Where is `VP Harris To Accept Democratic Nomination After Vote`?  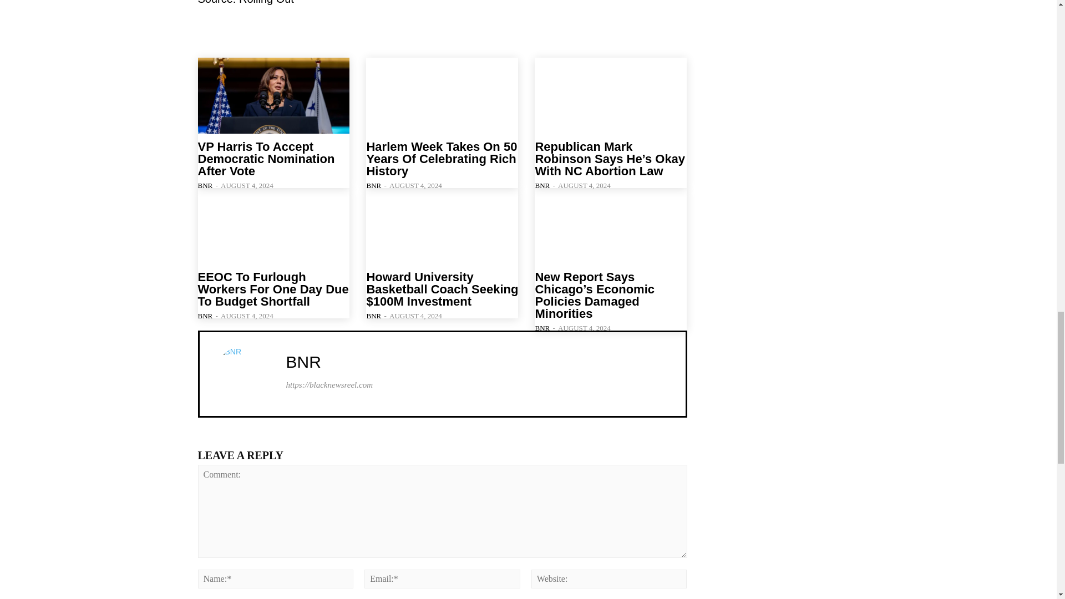 VP Harris To Accept Democratic Nomination After Vote is located at coordinates (273, 95).